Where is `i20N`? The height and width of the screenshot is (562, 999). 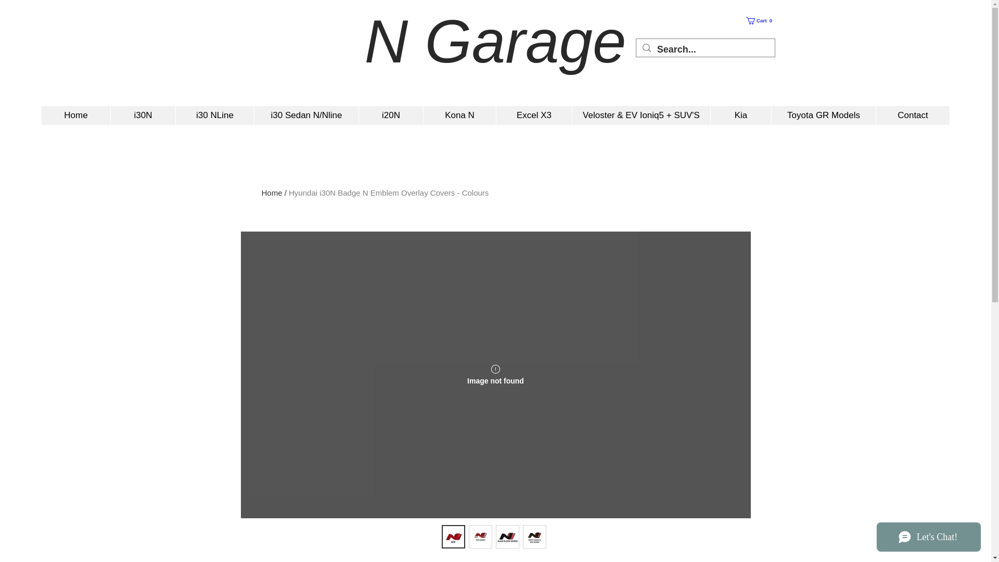 i20N is located at coordinates (823, 116).